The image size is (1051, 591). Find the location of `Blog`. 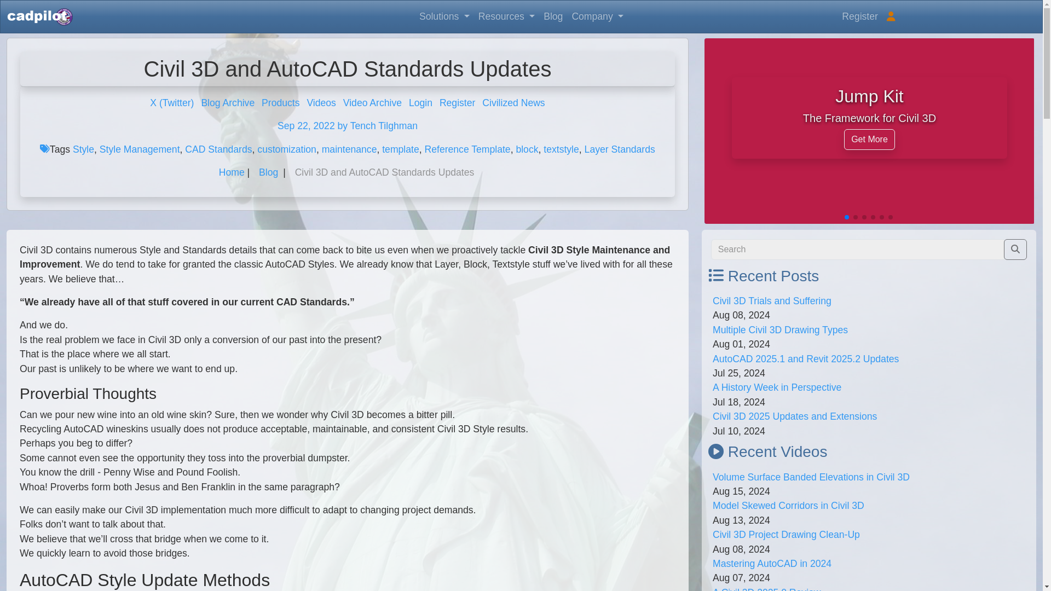

Blog is located at coordinates (553, 16).